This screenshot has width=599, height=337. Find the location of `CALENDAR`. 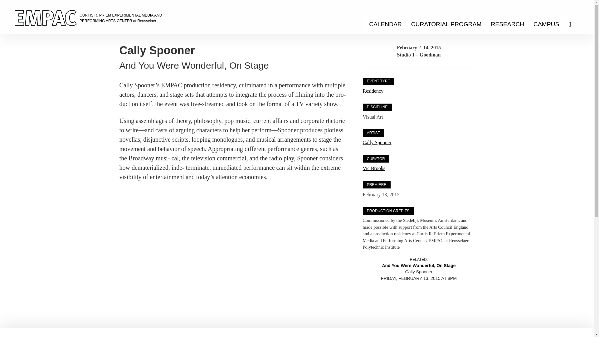

CALENDAR is located at coordinates (385, 24).